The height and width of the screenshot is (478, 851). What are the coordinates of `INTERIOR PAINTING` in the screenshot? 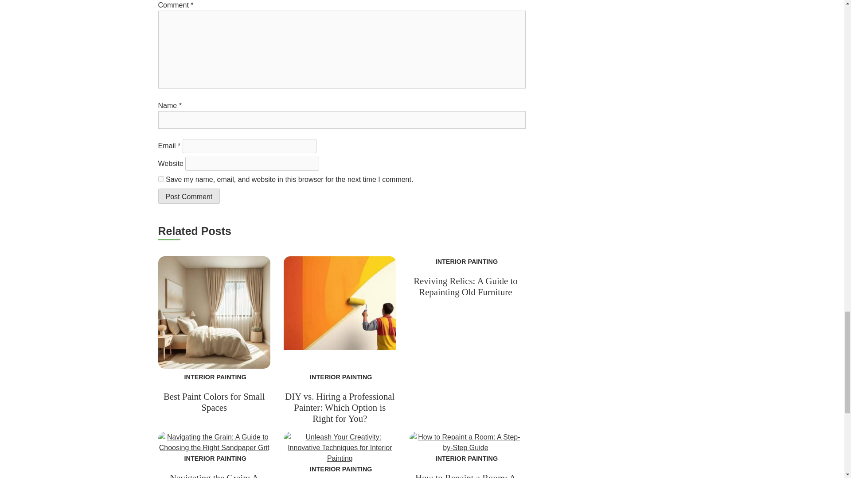 It's located at (214, 459).